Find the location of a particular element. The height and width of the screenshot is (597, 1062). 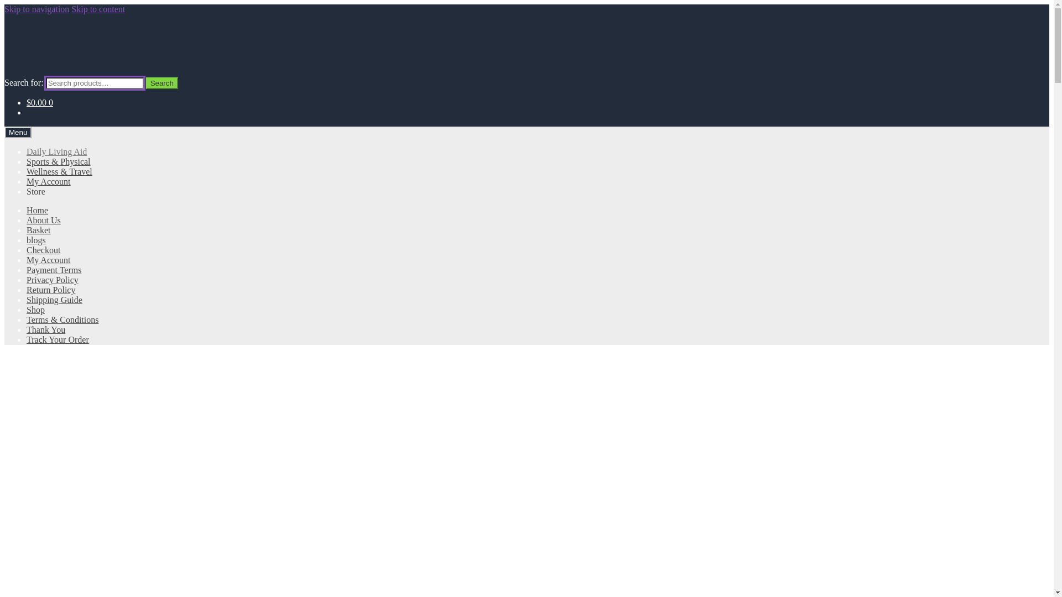

Menu is located at coordinates (18, 133).